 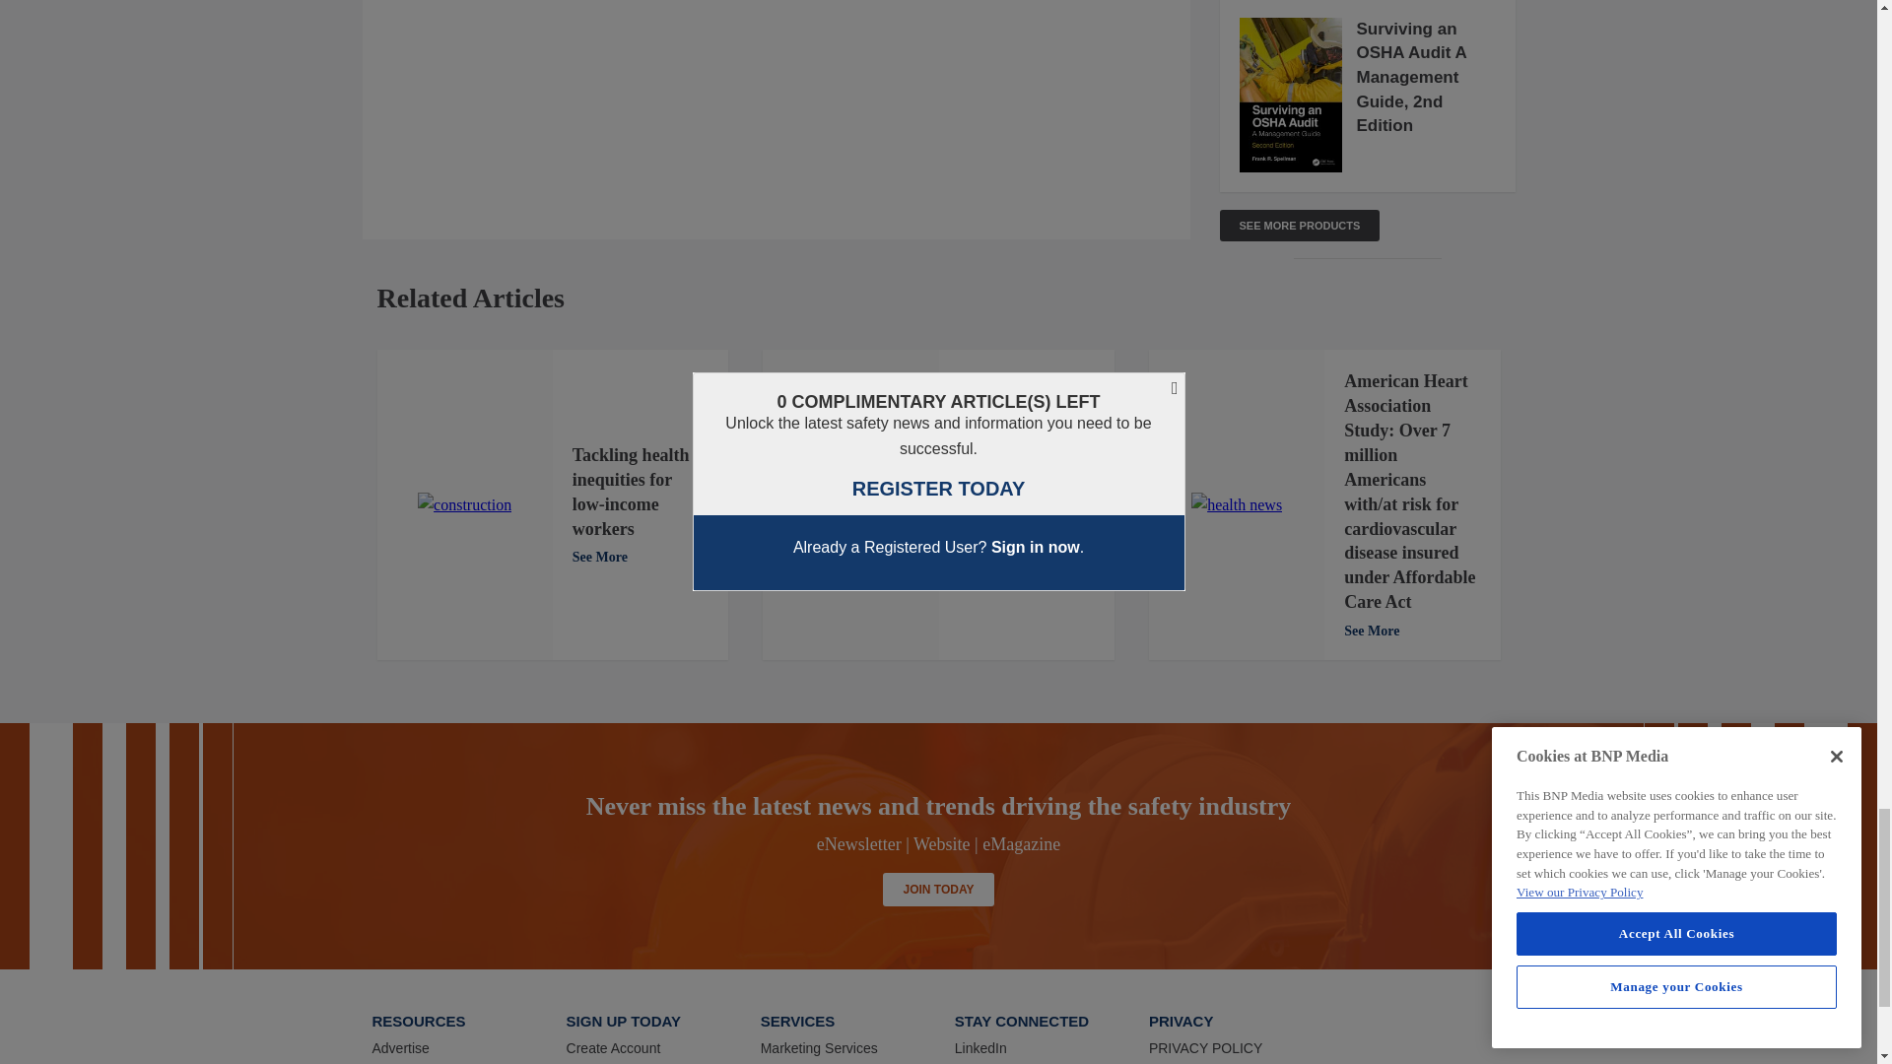 What do you see at coordinates (464, 504) in the screenshot?
I see `construction7-422.jpg` at bounding box center [464, 504].